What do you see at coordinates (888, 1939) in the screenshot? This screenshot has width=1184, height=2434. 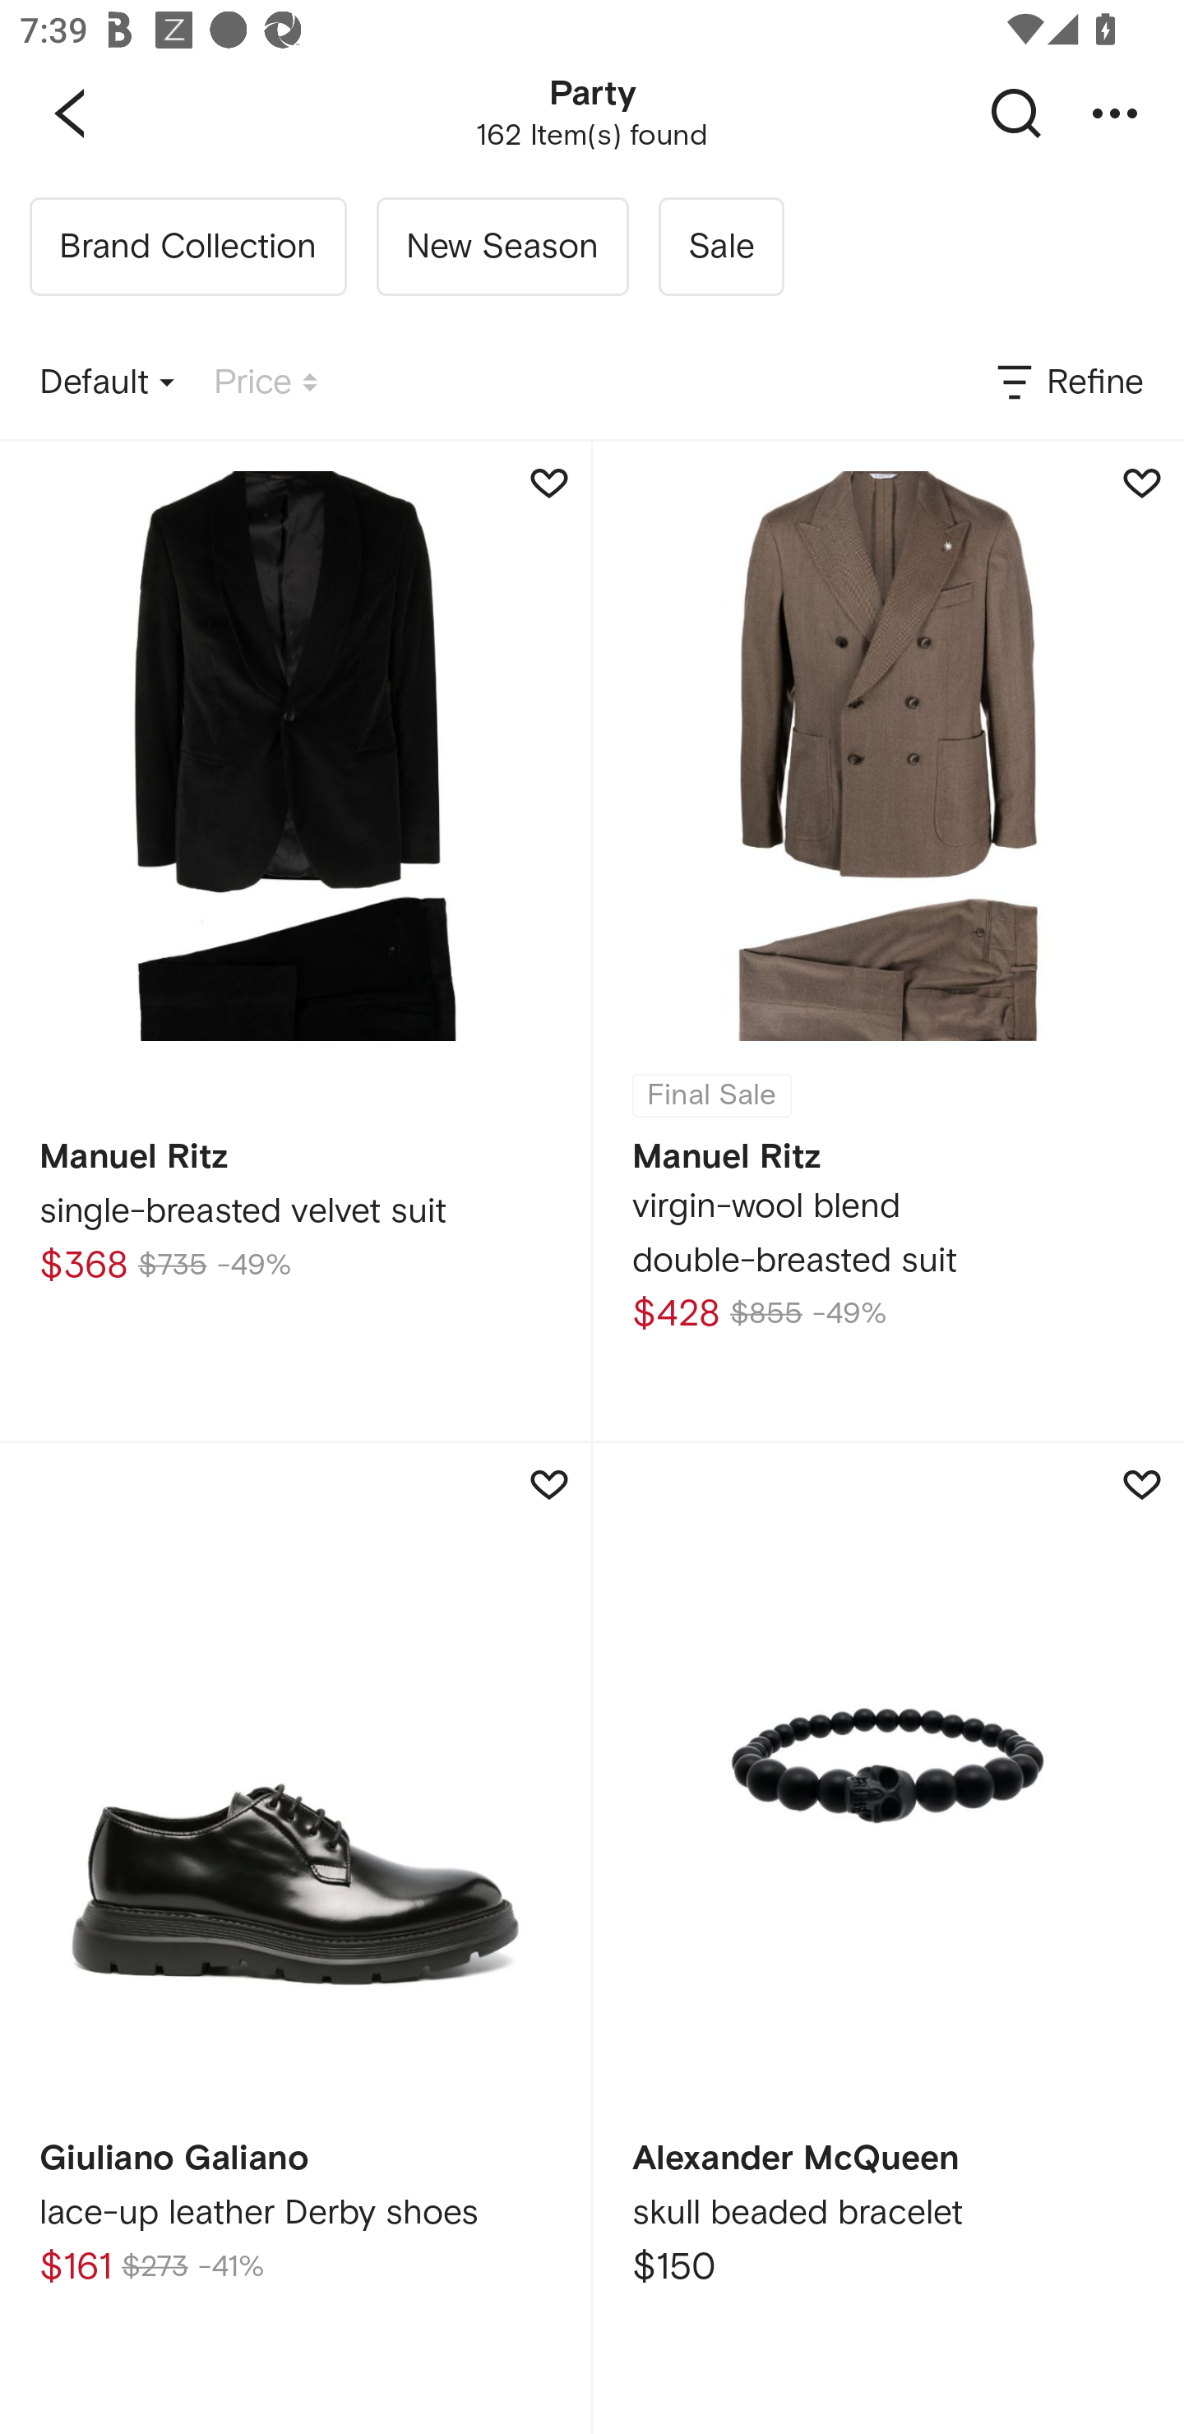 I see `Alexander McQueen skull beaded bracelet $150` at bounding box center [888, 1939].